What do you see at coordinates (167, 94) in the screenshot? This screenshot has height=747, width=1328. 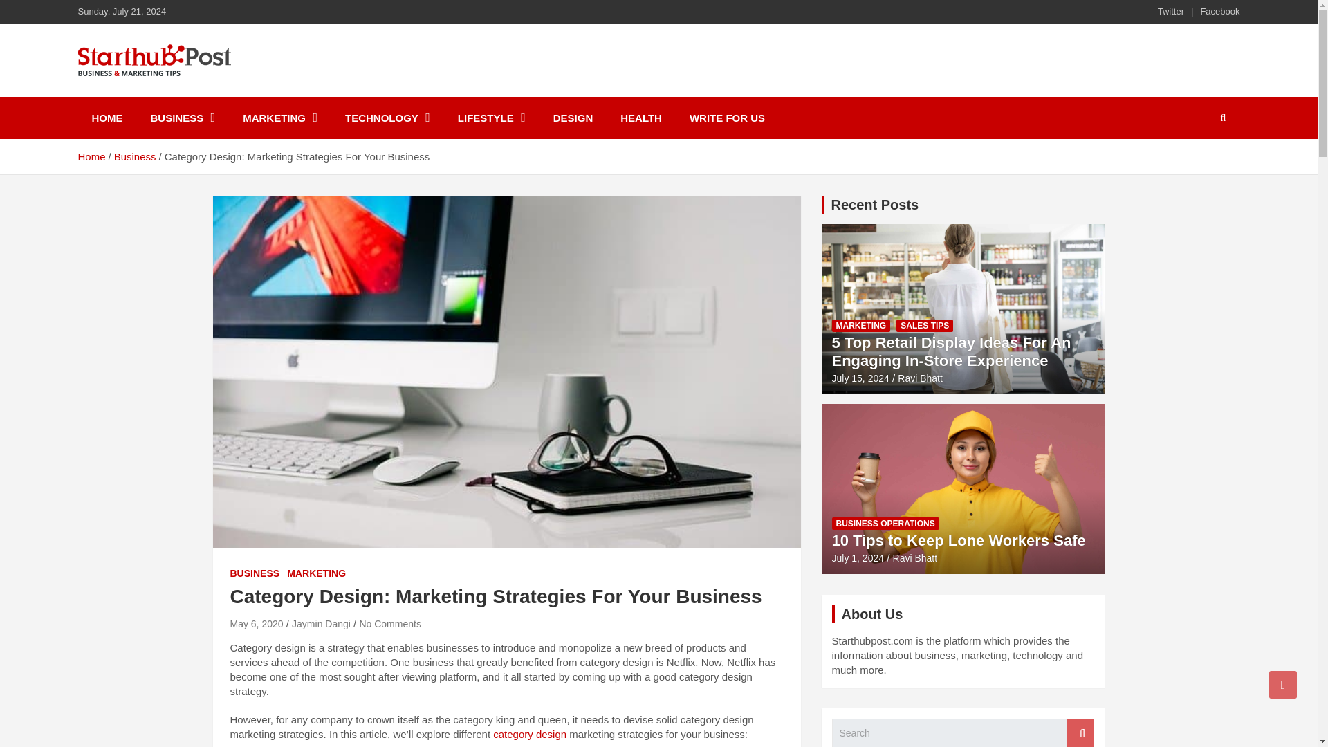 I see `Starthub Post` at bounding box center [167, 94].